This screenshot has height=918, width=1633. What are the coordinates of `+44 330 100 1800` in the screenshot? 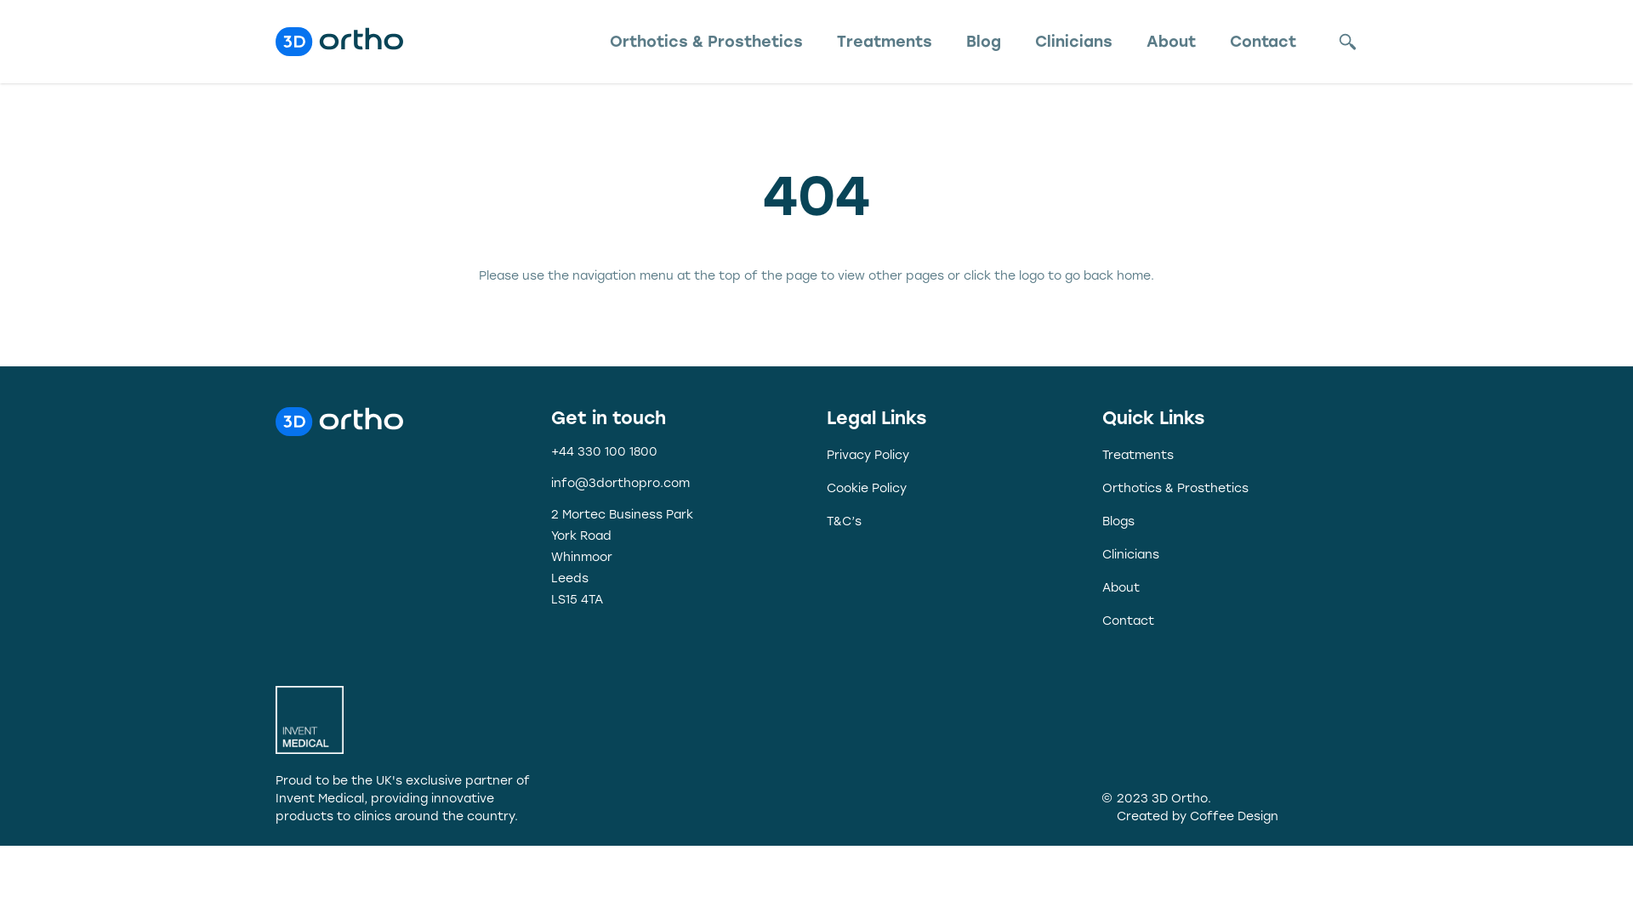 It's located at (604, 452).